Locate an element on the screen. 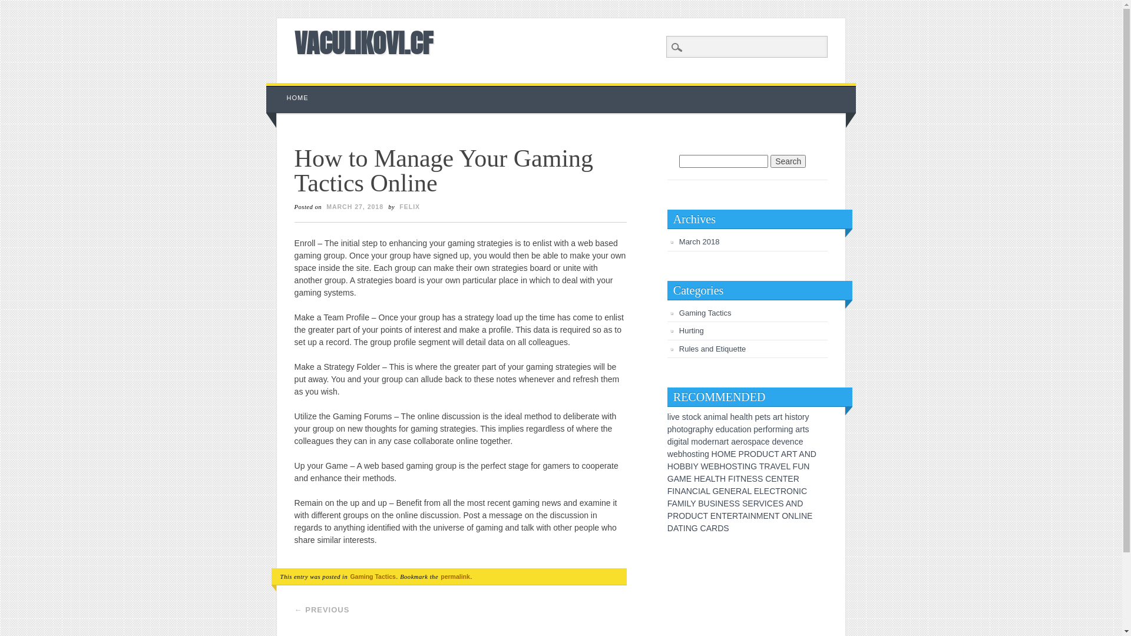  A is located at coordinates (745, 491).